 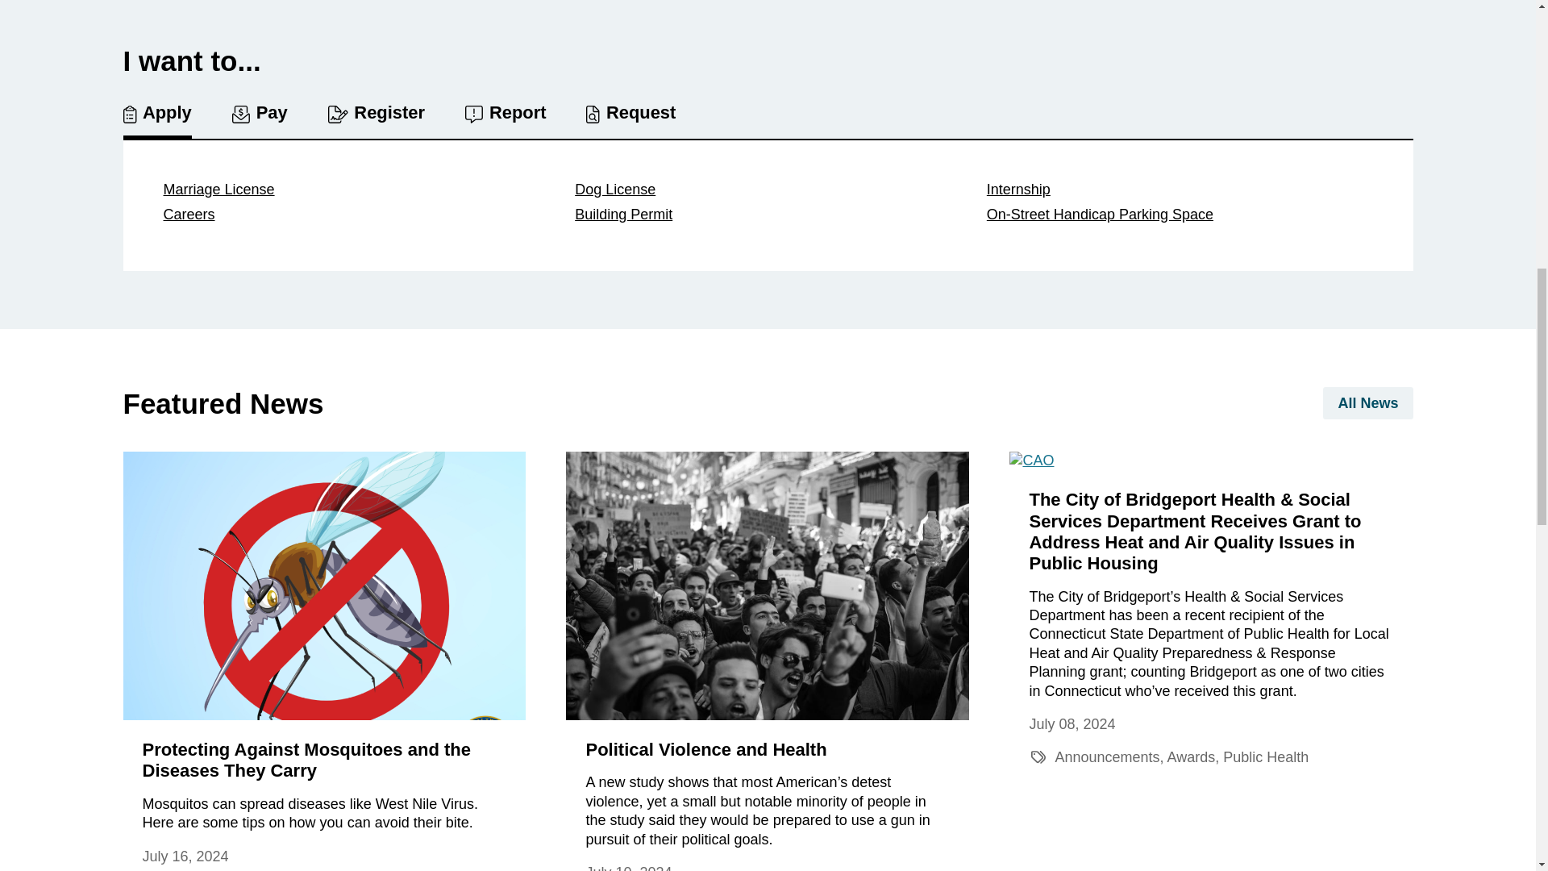 I want to click on Building Permit, so click(x=768, y=215).